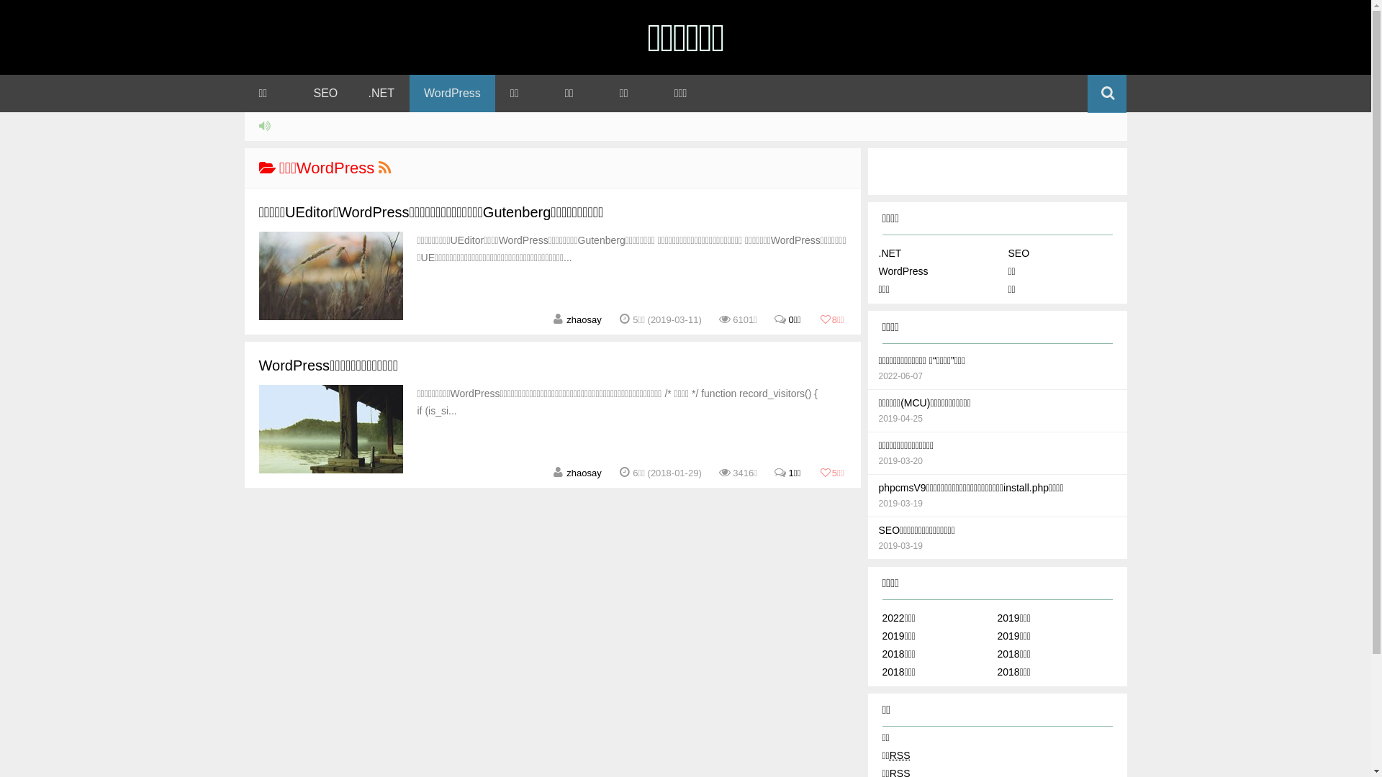 The image size is (1382, 777). What do you see at coordinates (452, 94) in the screenshot?
I see `WordPress` at bounding box center [452, 94].